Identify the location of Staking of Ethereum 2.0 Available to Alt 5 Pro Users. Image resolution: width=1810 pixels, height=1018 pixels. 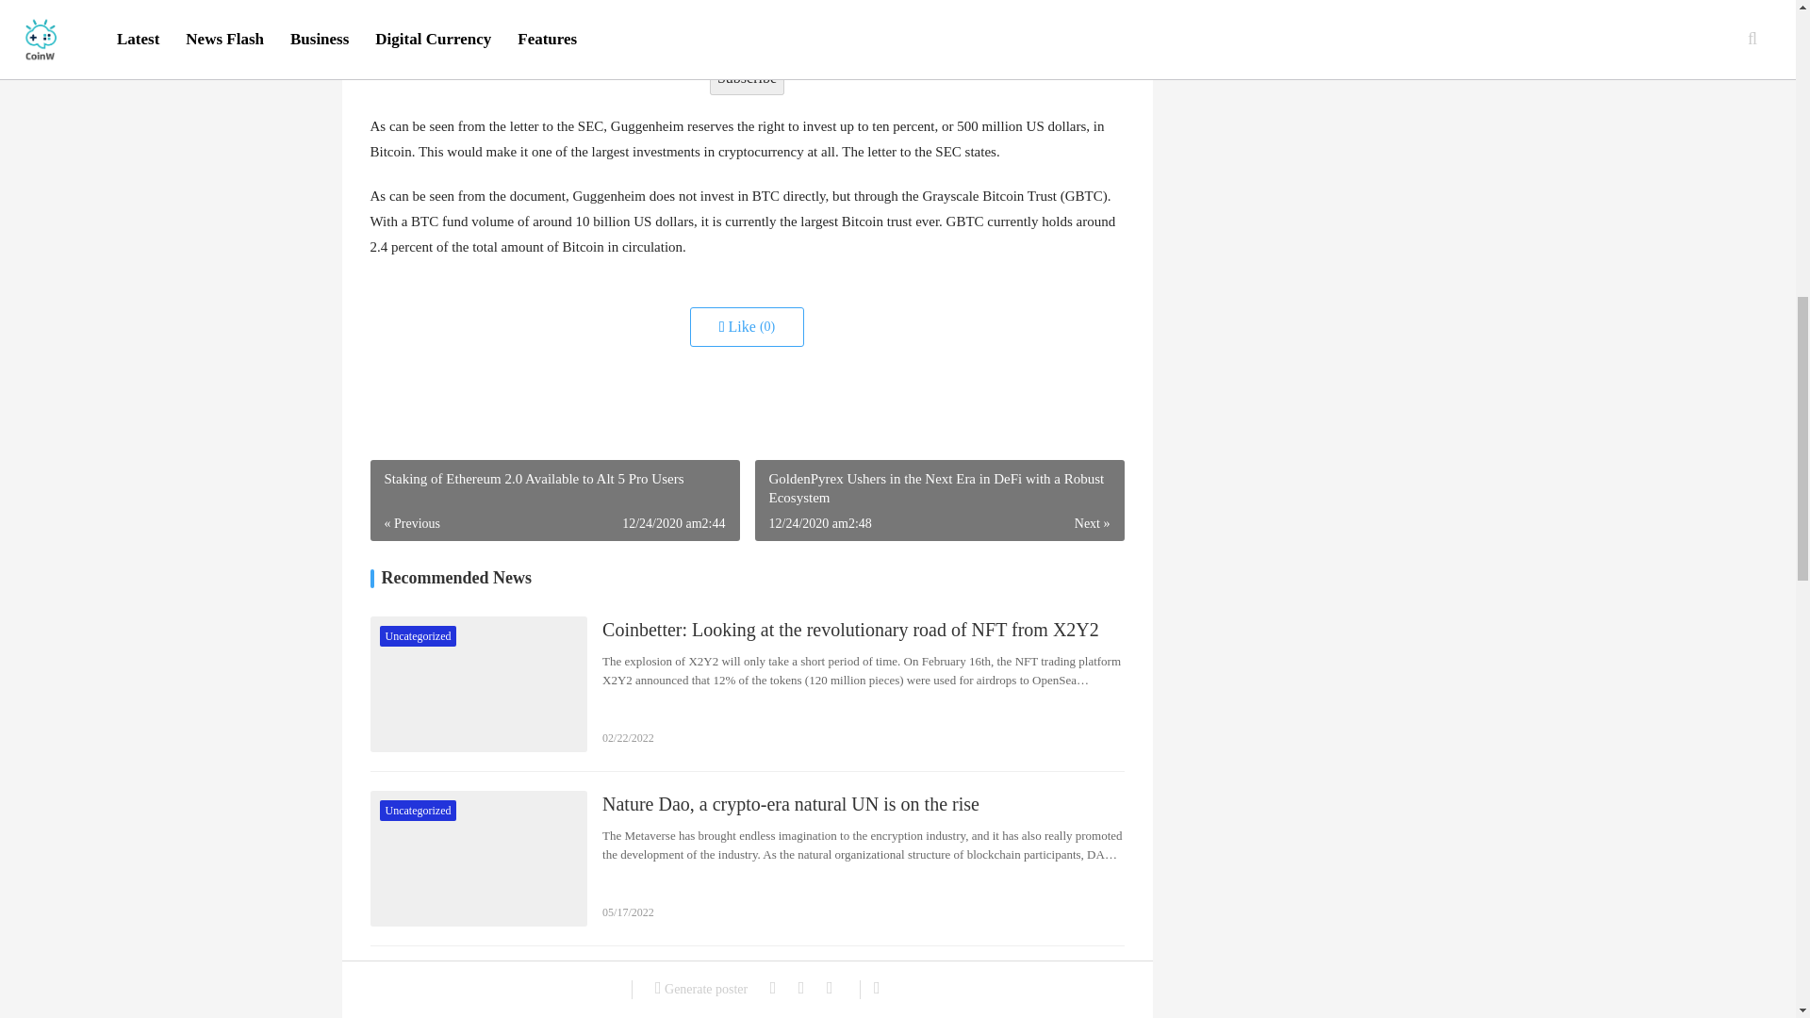
(553, 500).